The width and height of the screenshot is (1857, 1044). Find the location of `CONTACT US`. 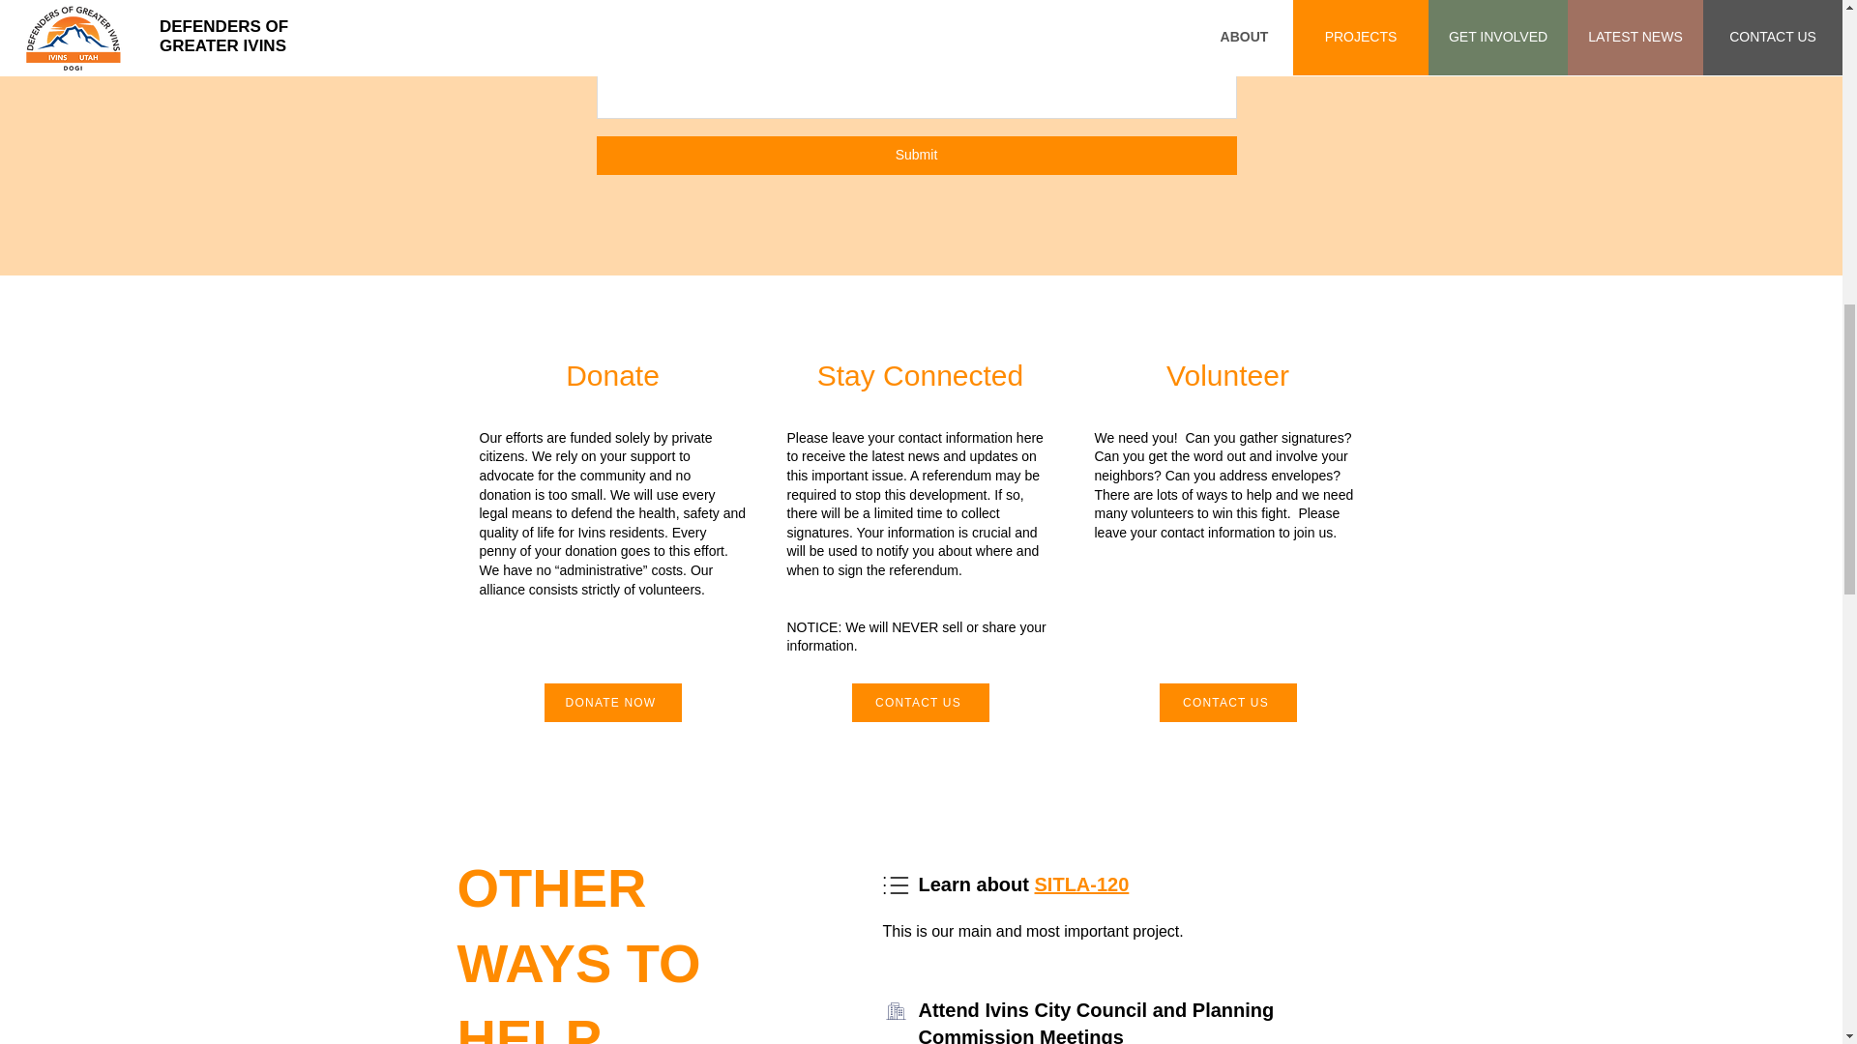

CONTACT US is located at coordinates (1227, 703).